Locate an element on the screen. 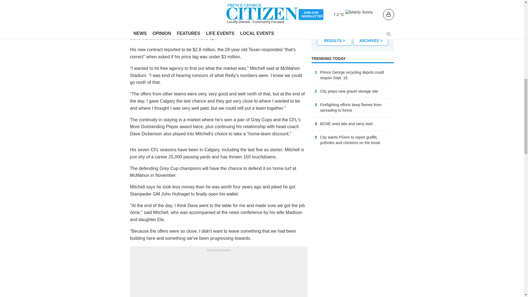 The image size is (528, 297). 118560 is located at coordinates (318, 21).